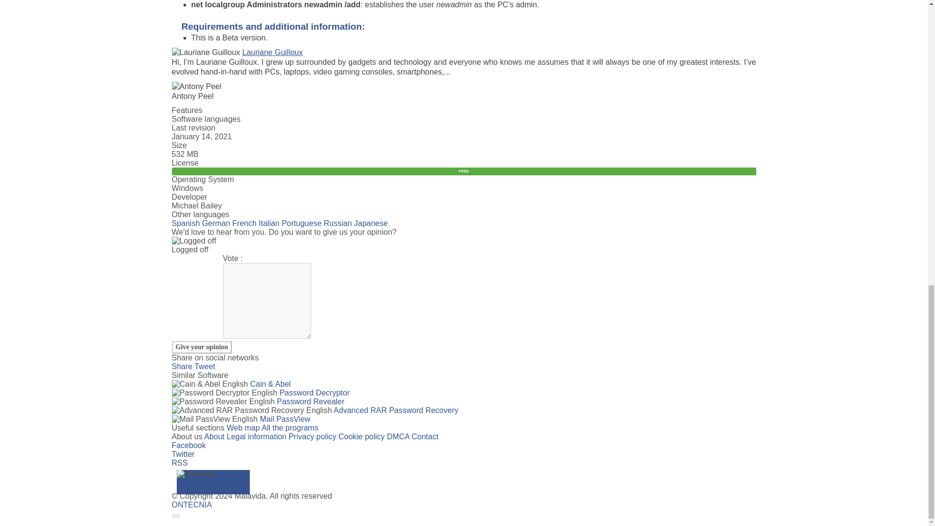  What do you see at coordinates (198, 258) in the screenshot?
I see `6` at bounding box center [198, 258].